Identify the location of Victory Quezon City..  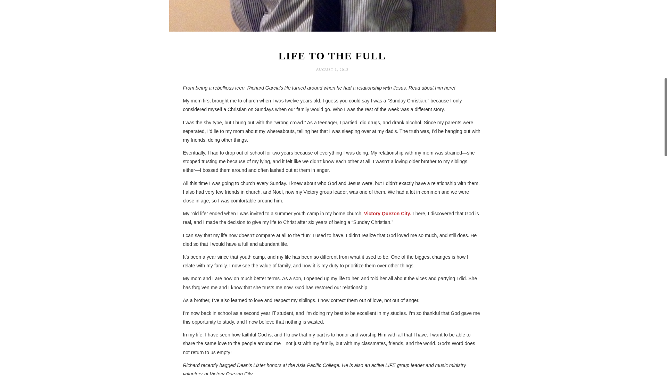
(388, 213).